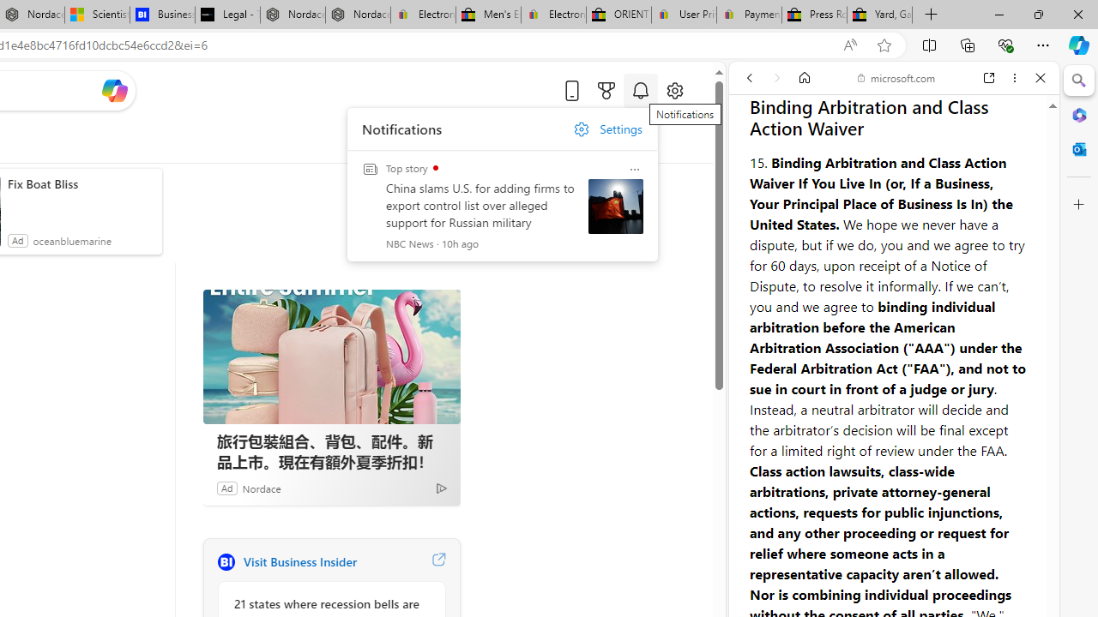  I want to click on Microsoft 365, so click(1079, 114).